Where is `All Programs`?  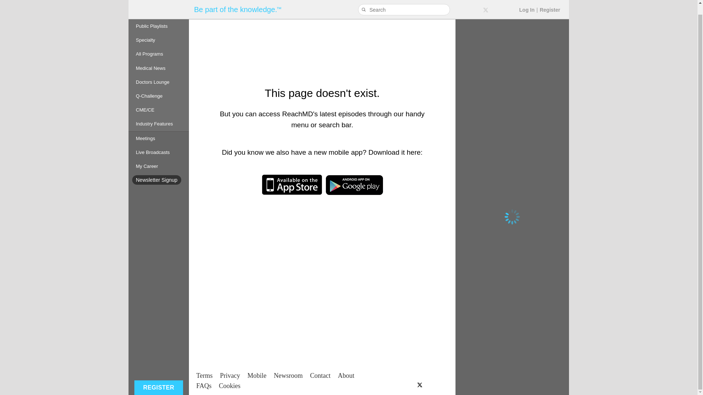 All Programs is located at coordinates (159, 45).